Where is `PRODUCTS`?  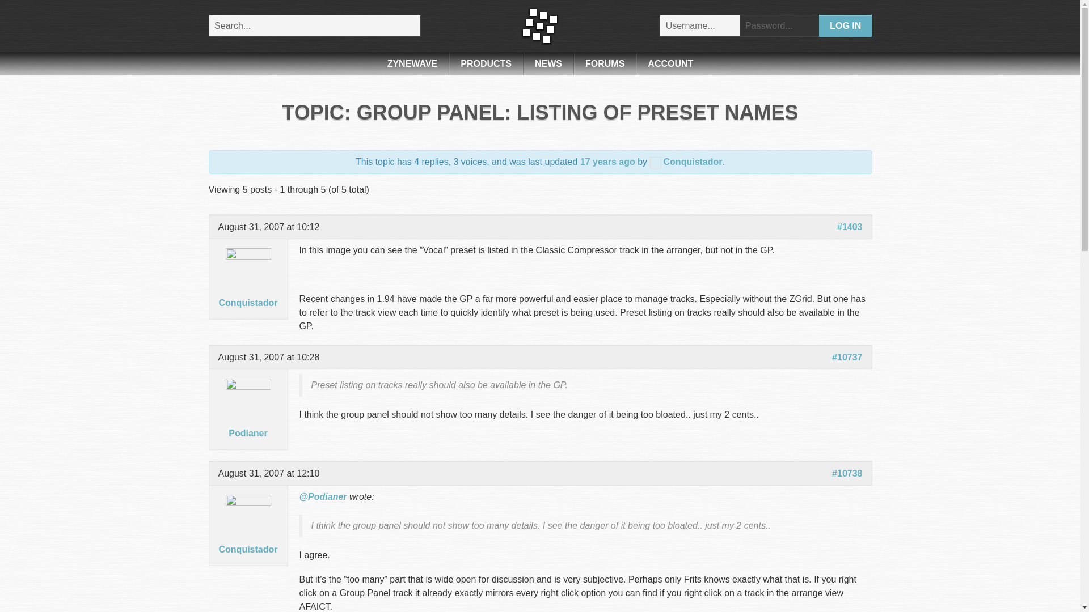 PRODUCTS is located at coordinates (486, 63).